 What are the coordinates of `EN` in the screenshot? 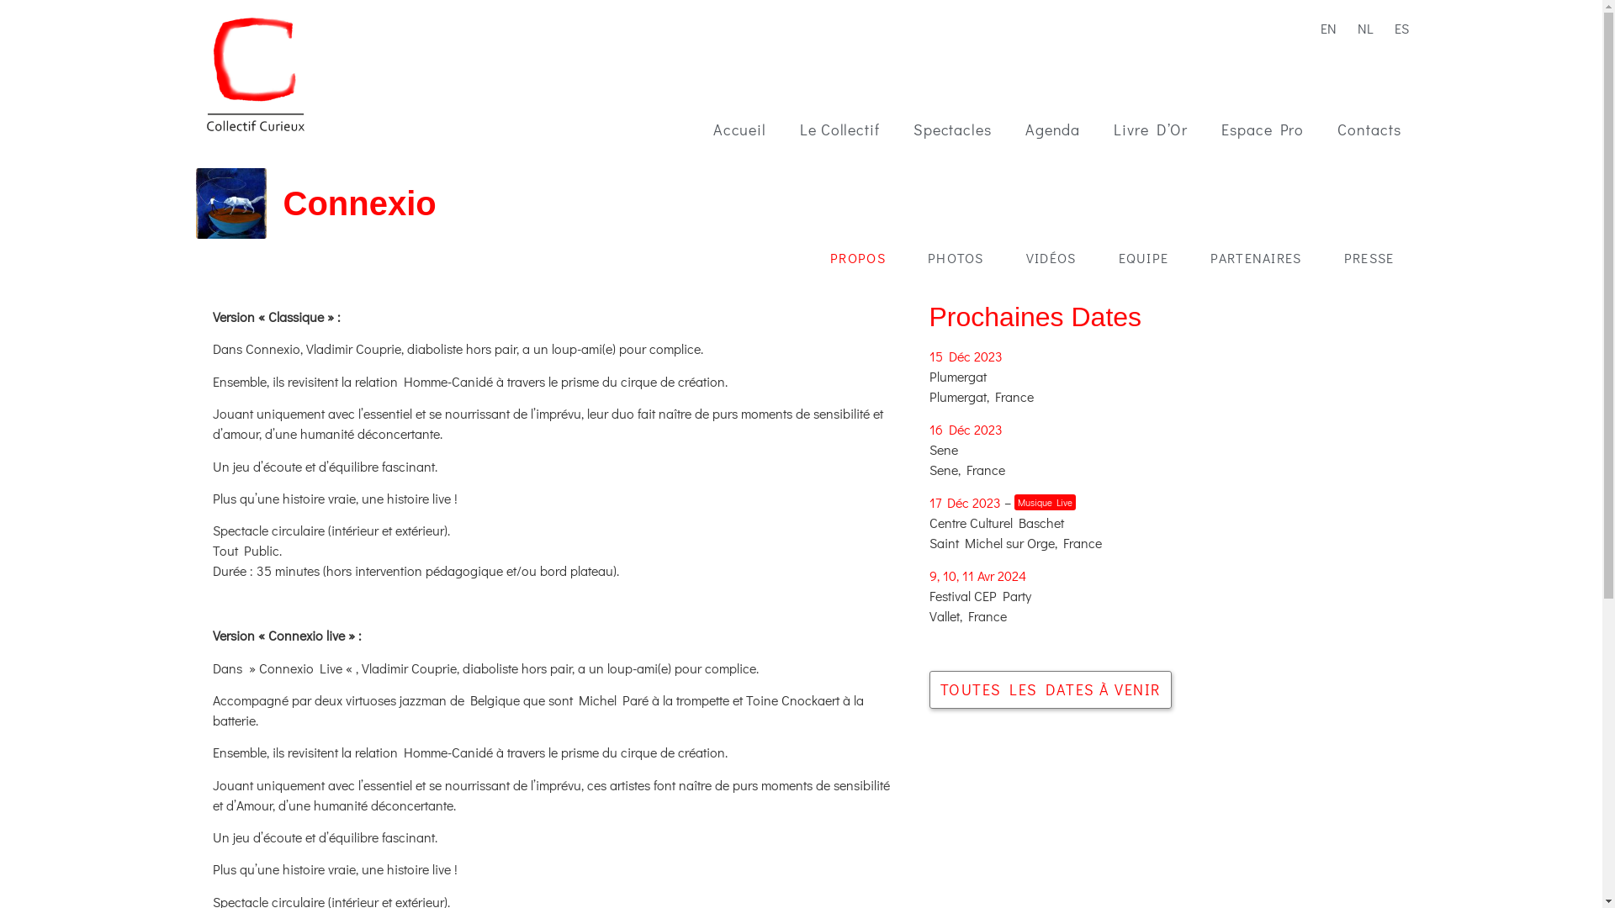 It's located at (1324, 27).